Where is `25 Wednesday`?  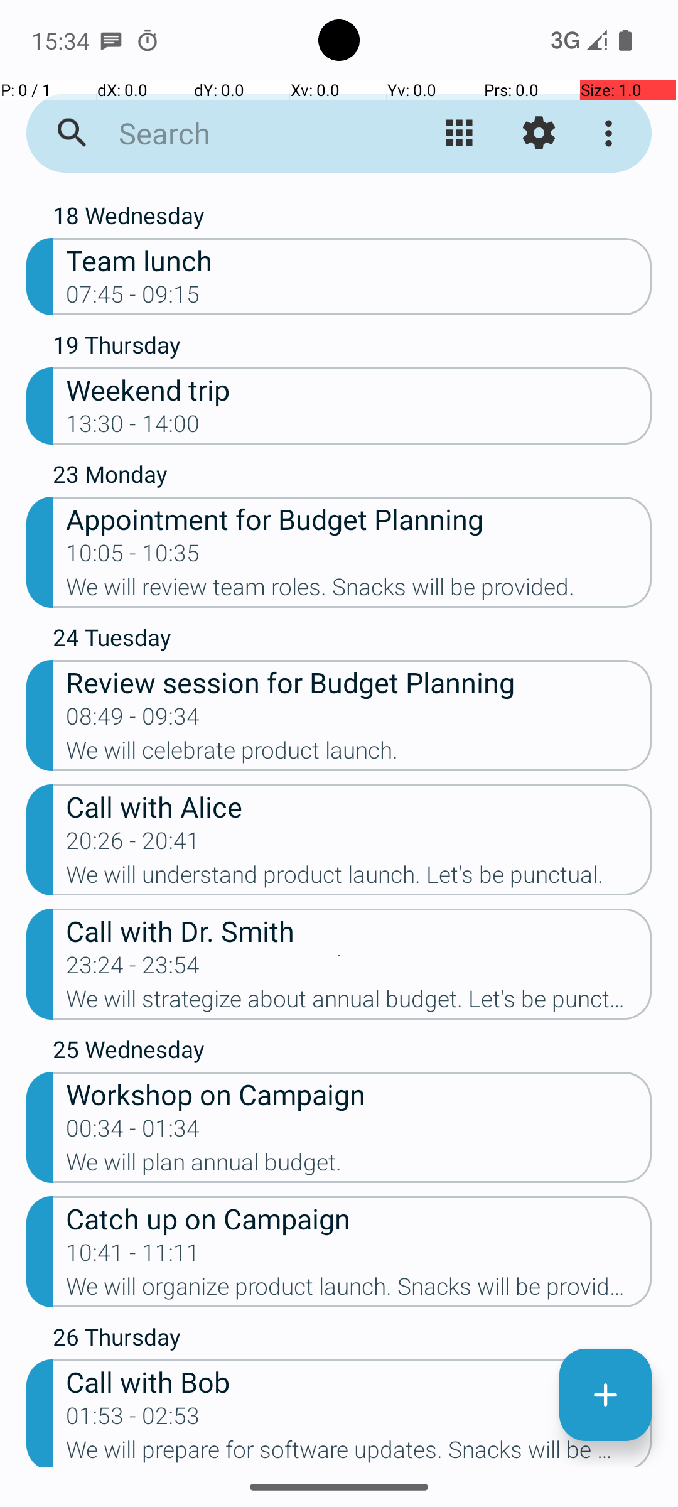
25 Wednesday is located at coordinates (352, 1052).